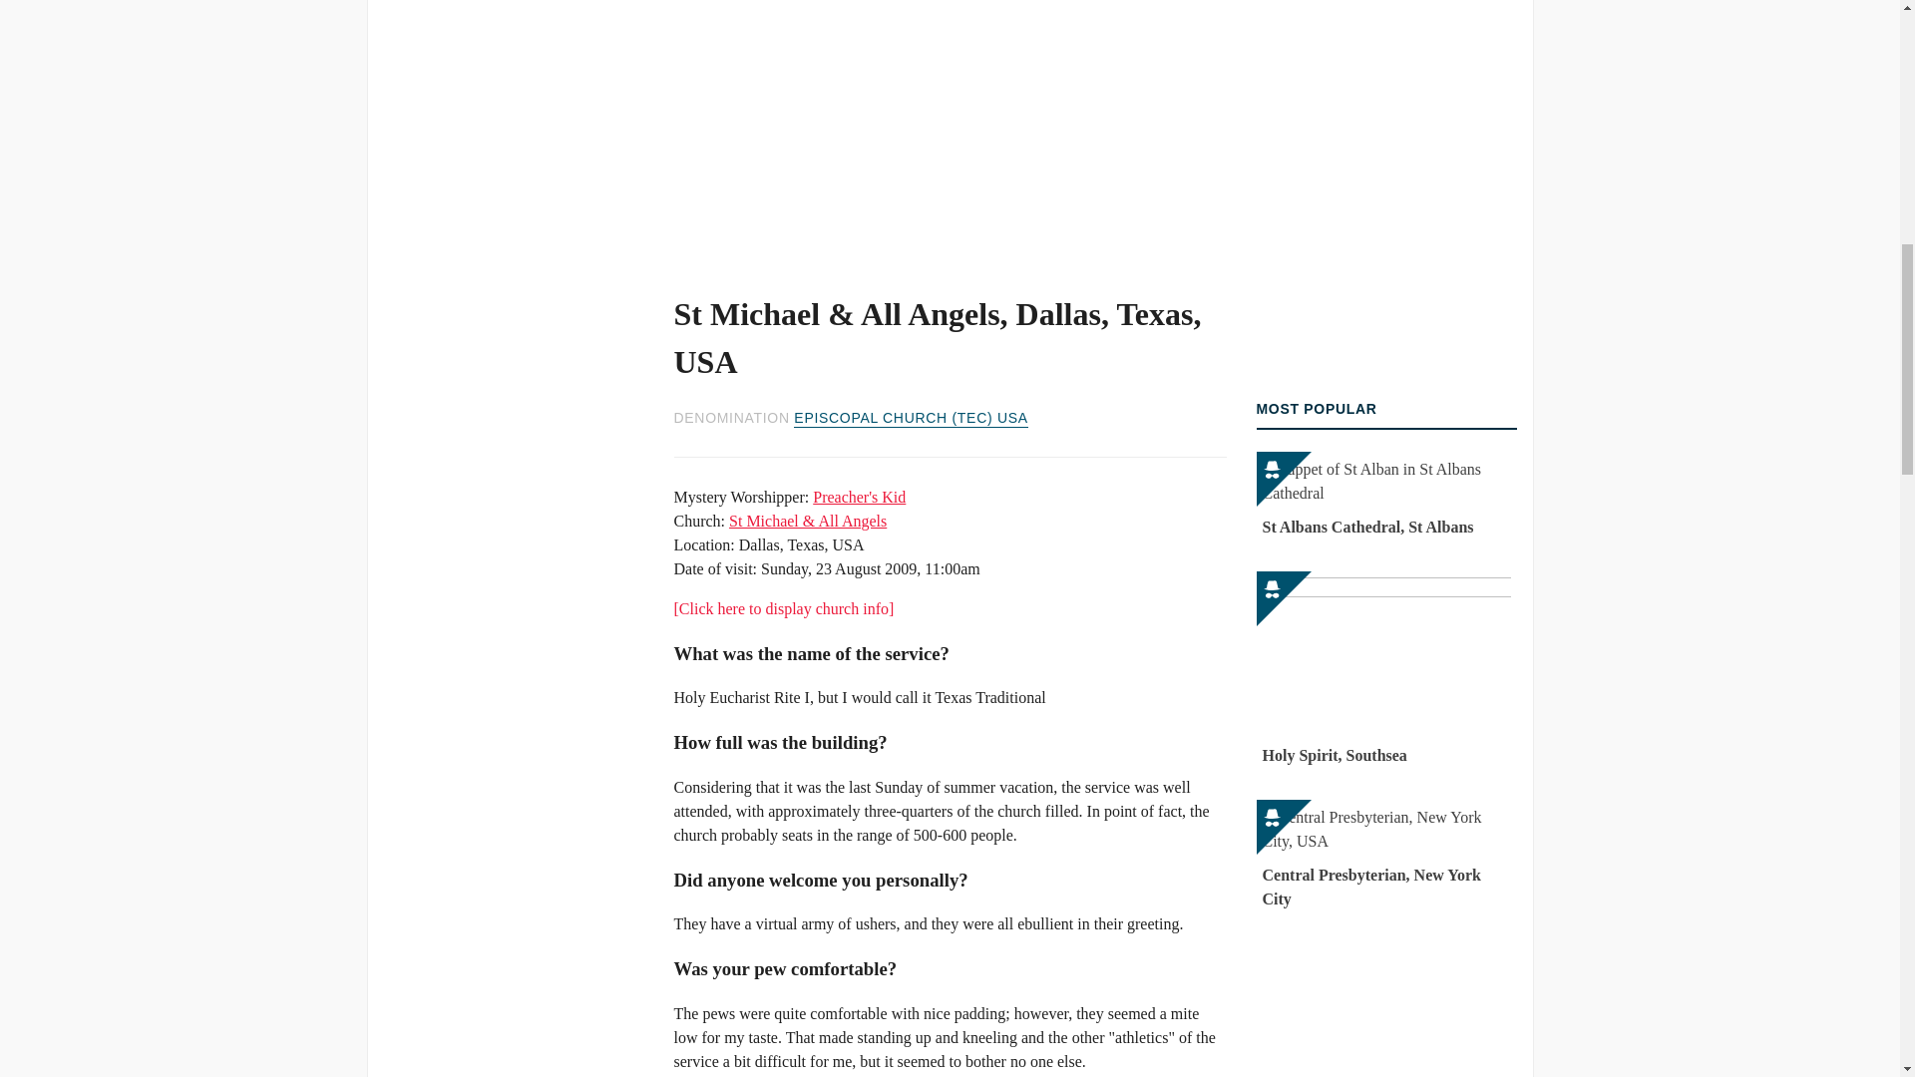  I want to click on Central Presbyterian, New York City, so click(1386, 859).